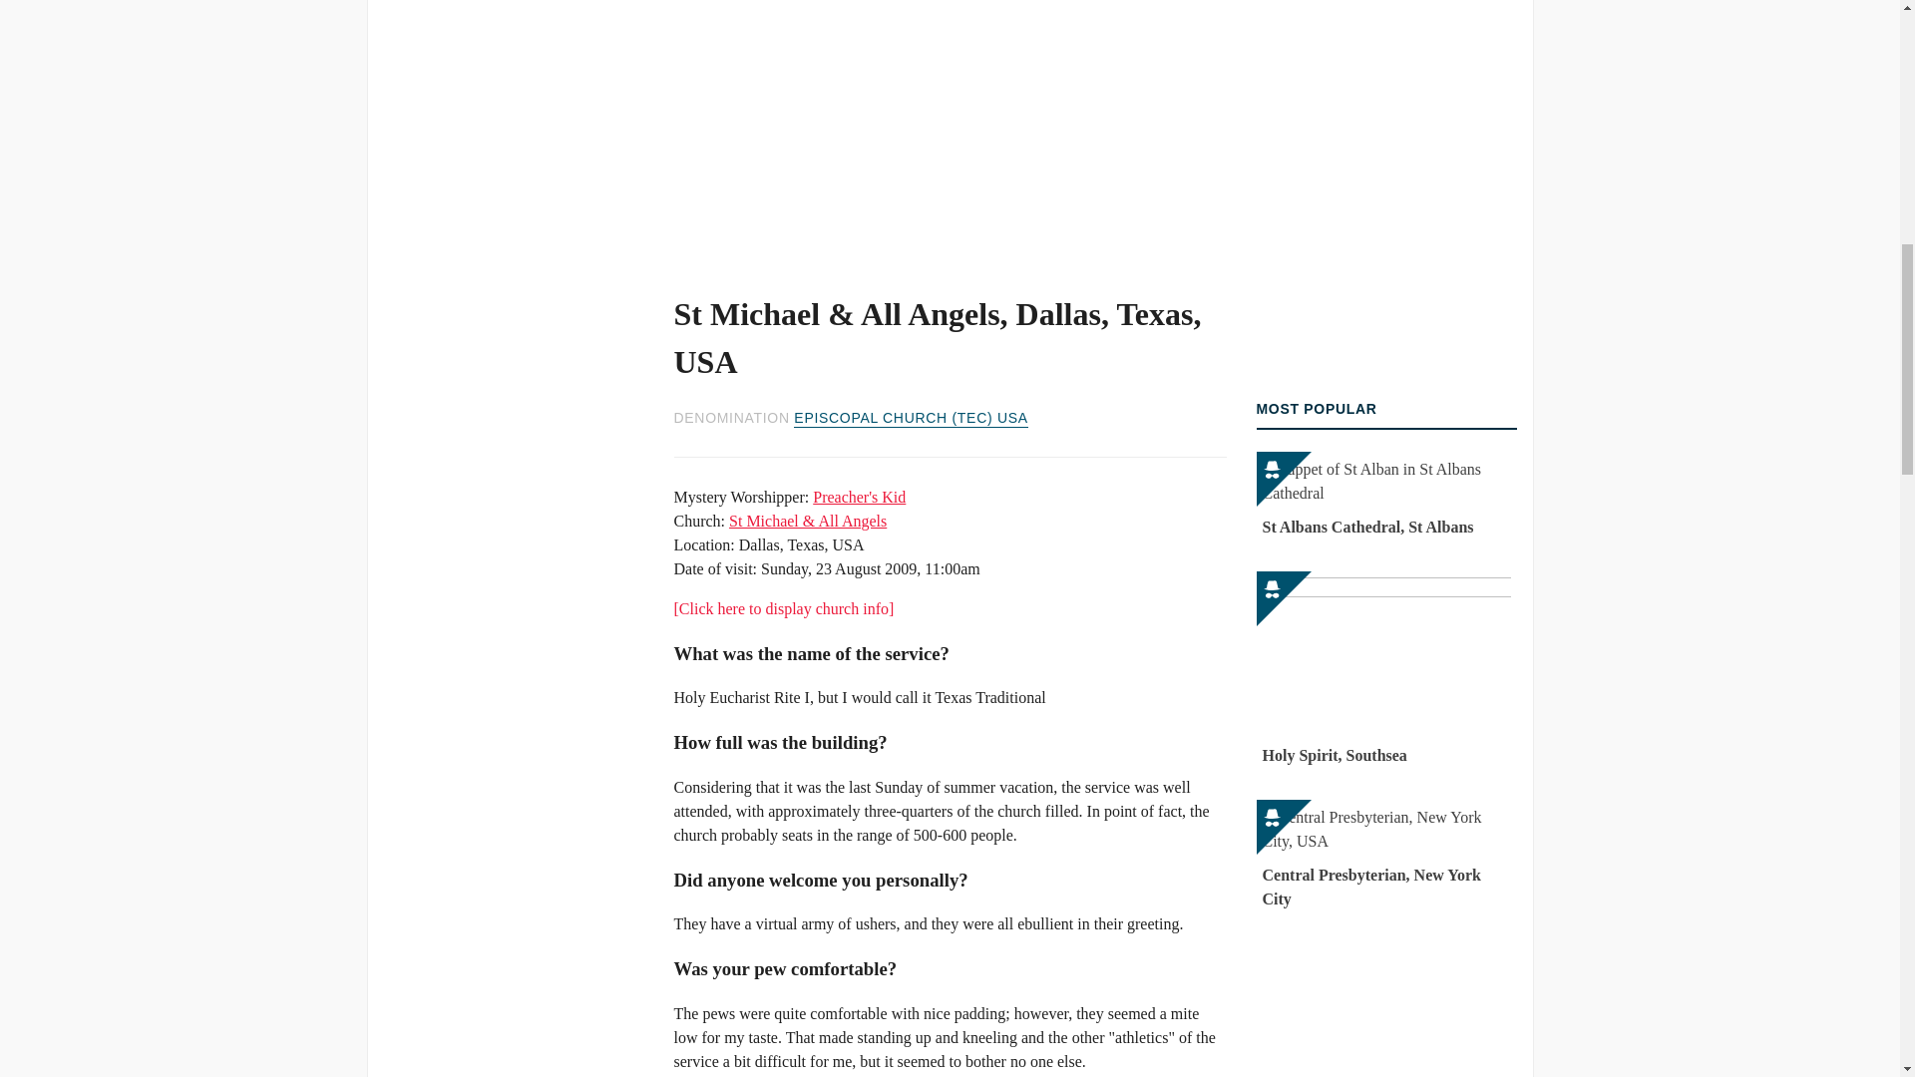  I want to click on Central Presbyterian, New York City, so click(1386, 859).